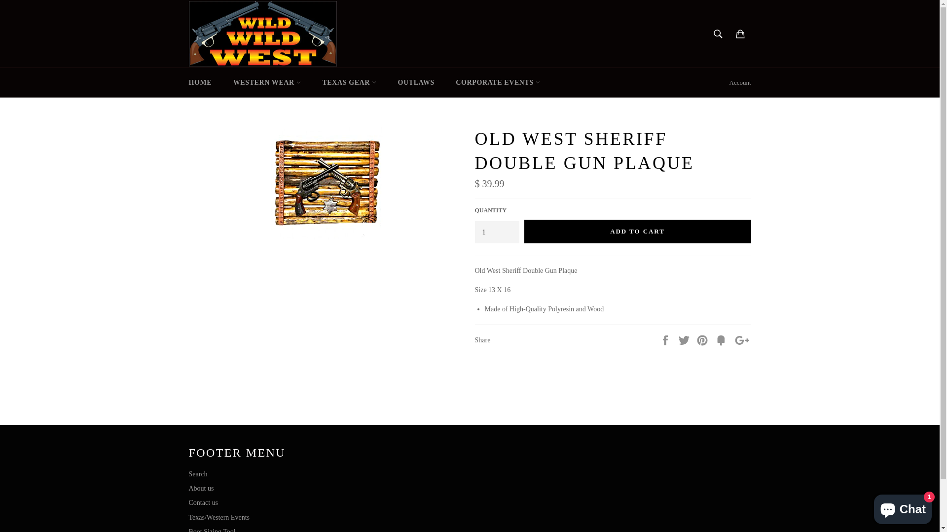 The image size is (947, 532). Describe the element at coordinates (637, 232) in the screenshot. I see `ADD TO CART` at that location.